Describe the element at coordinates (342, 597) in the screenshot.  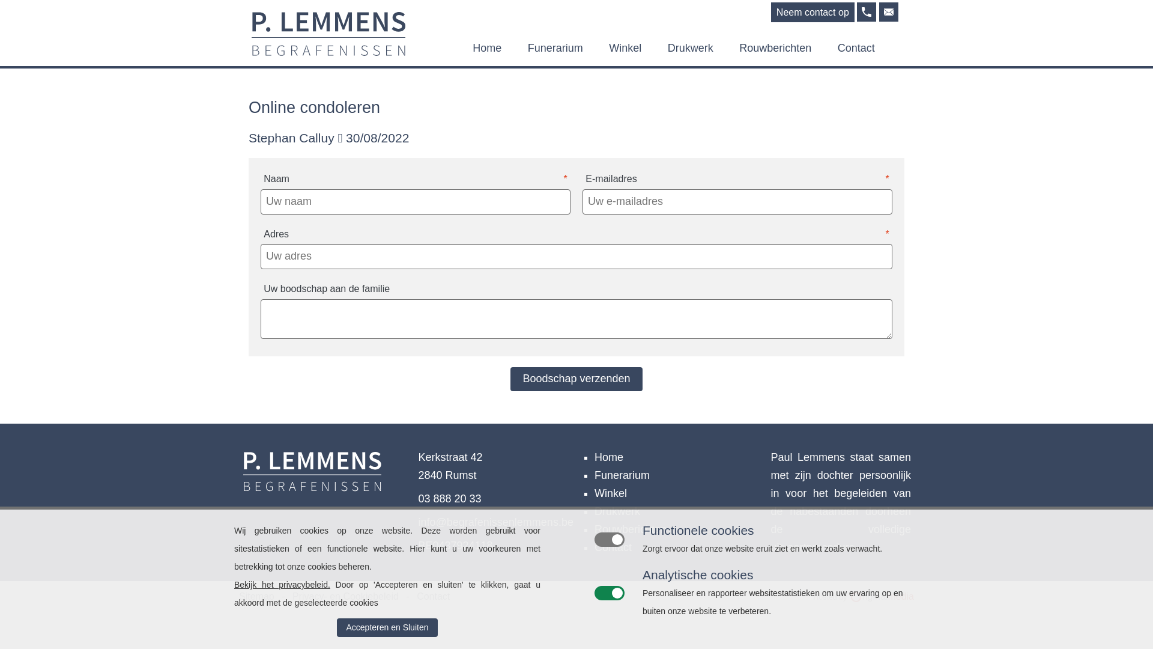
I see `Privacy- en Cookiebeleid` at that location.